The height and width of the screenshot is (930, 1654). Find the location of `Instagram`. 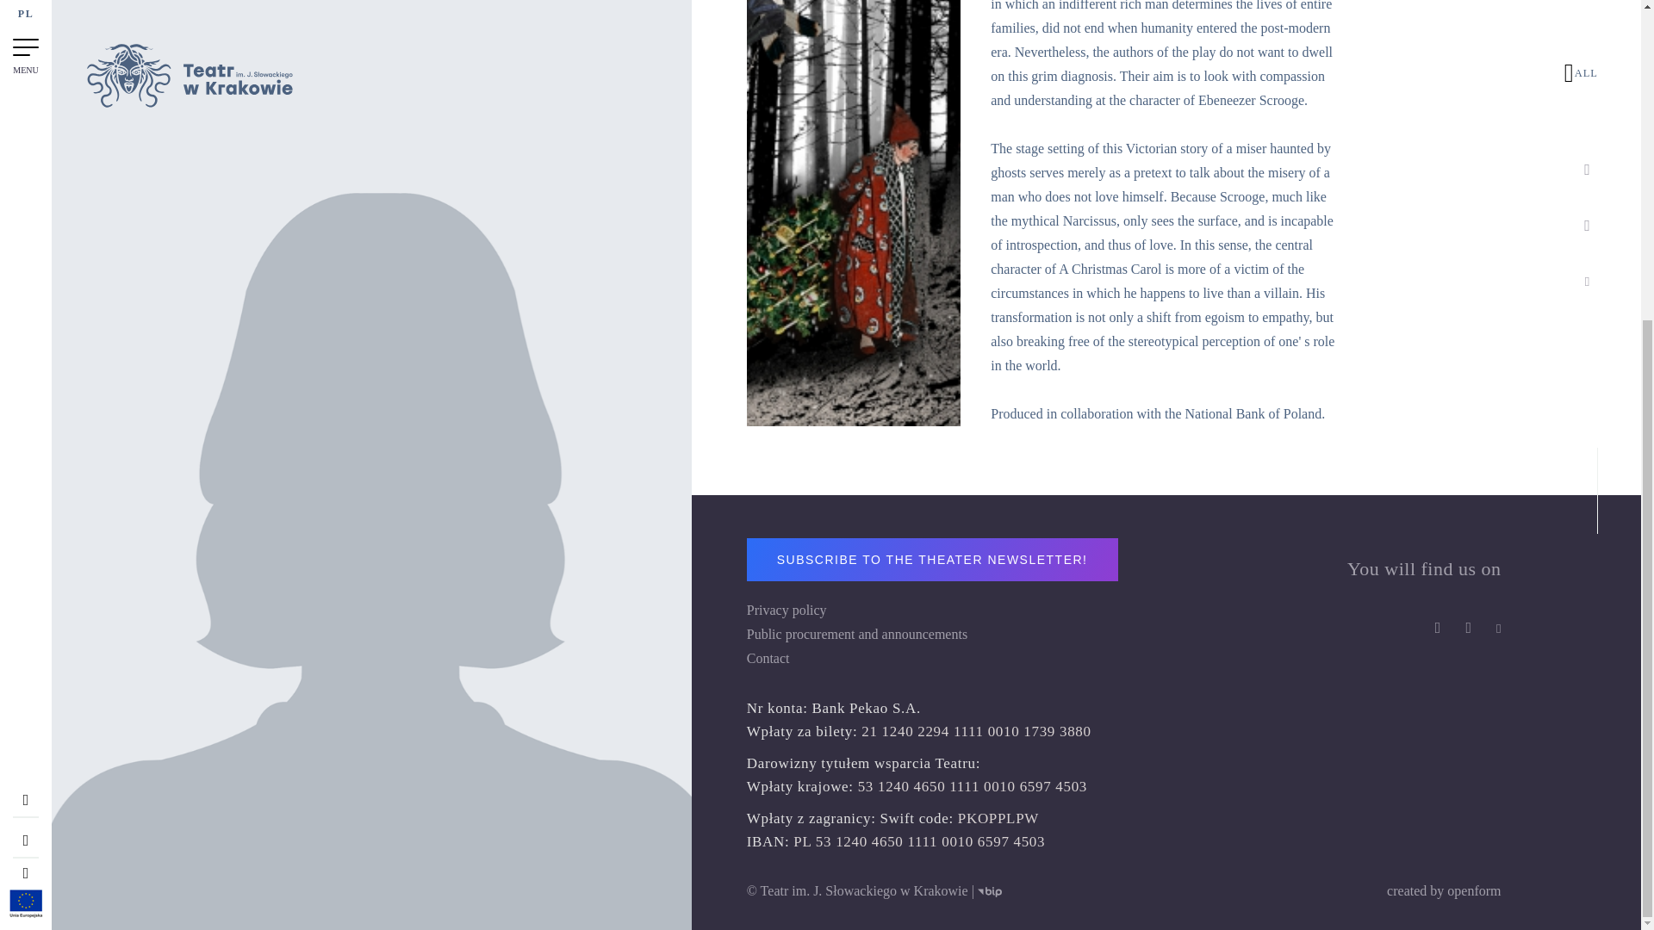

Instagram is located at coordinates (1466, 629).